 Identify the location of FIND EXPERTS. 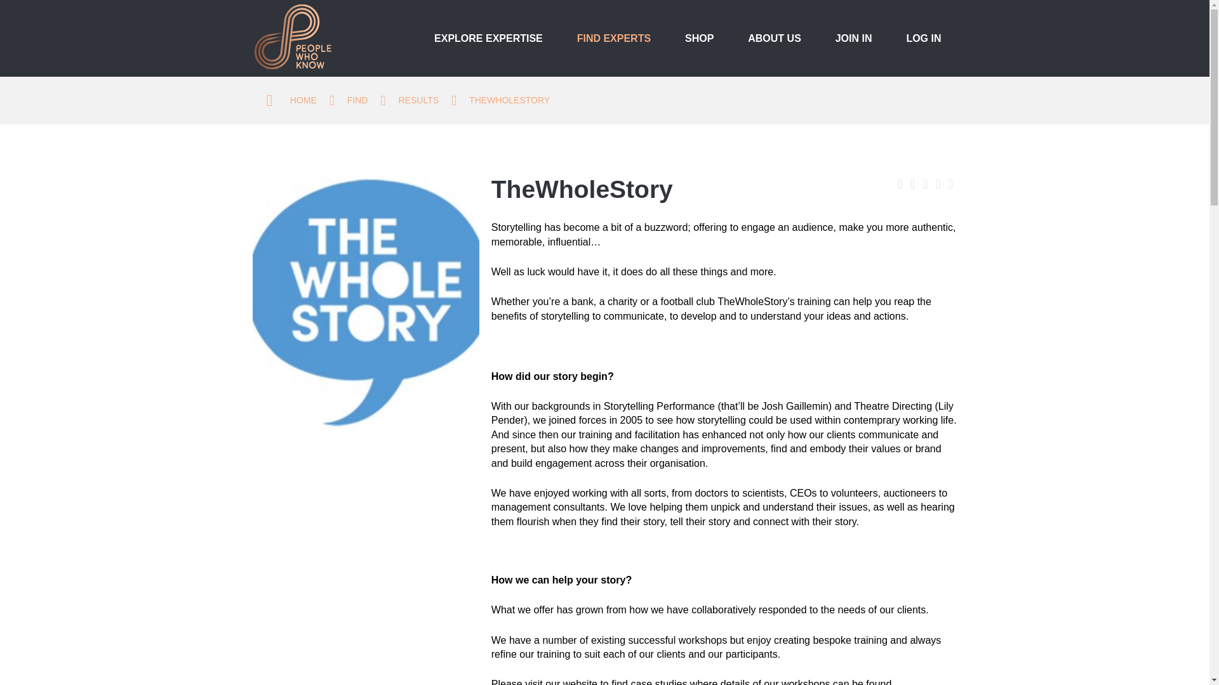
(613, 47).